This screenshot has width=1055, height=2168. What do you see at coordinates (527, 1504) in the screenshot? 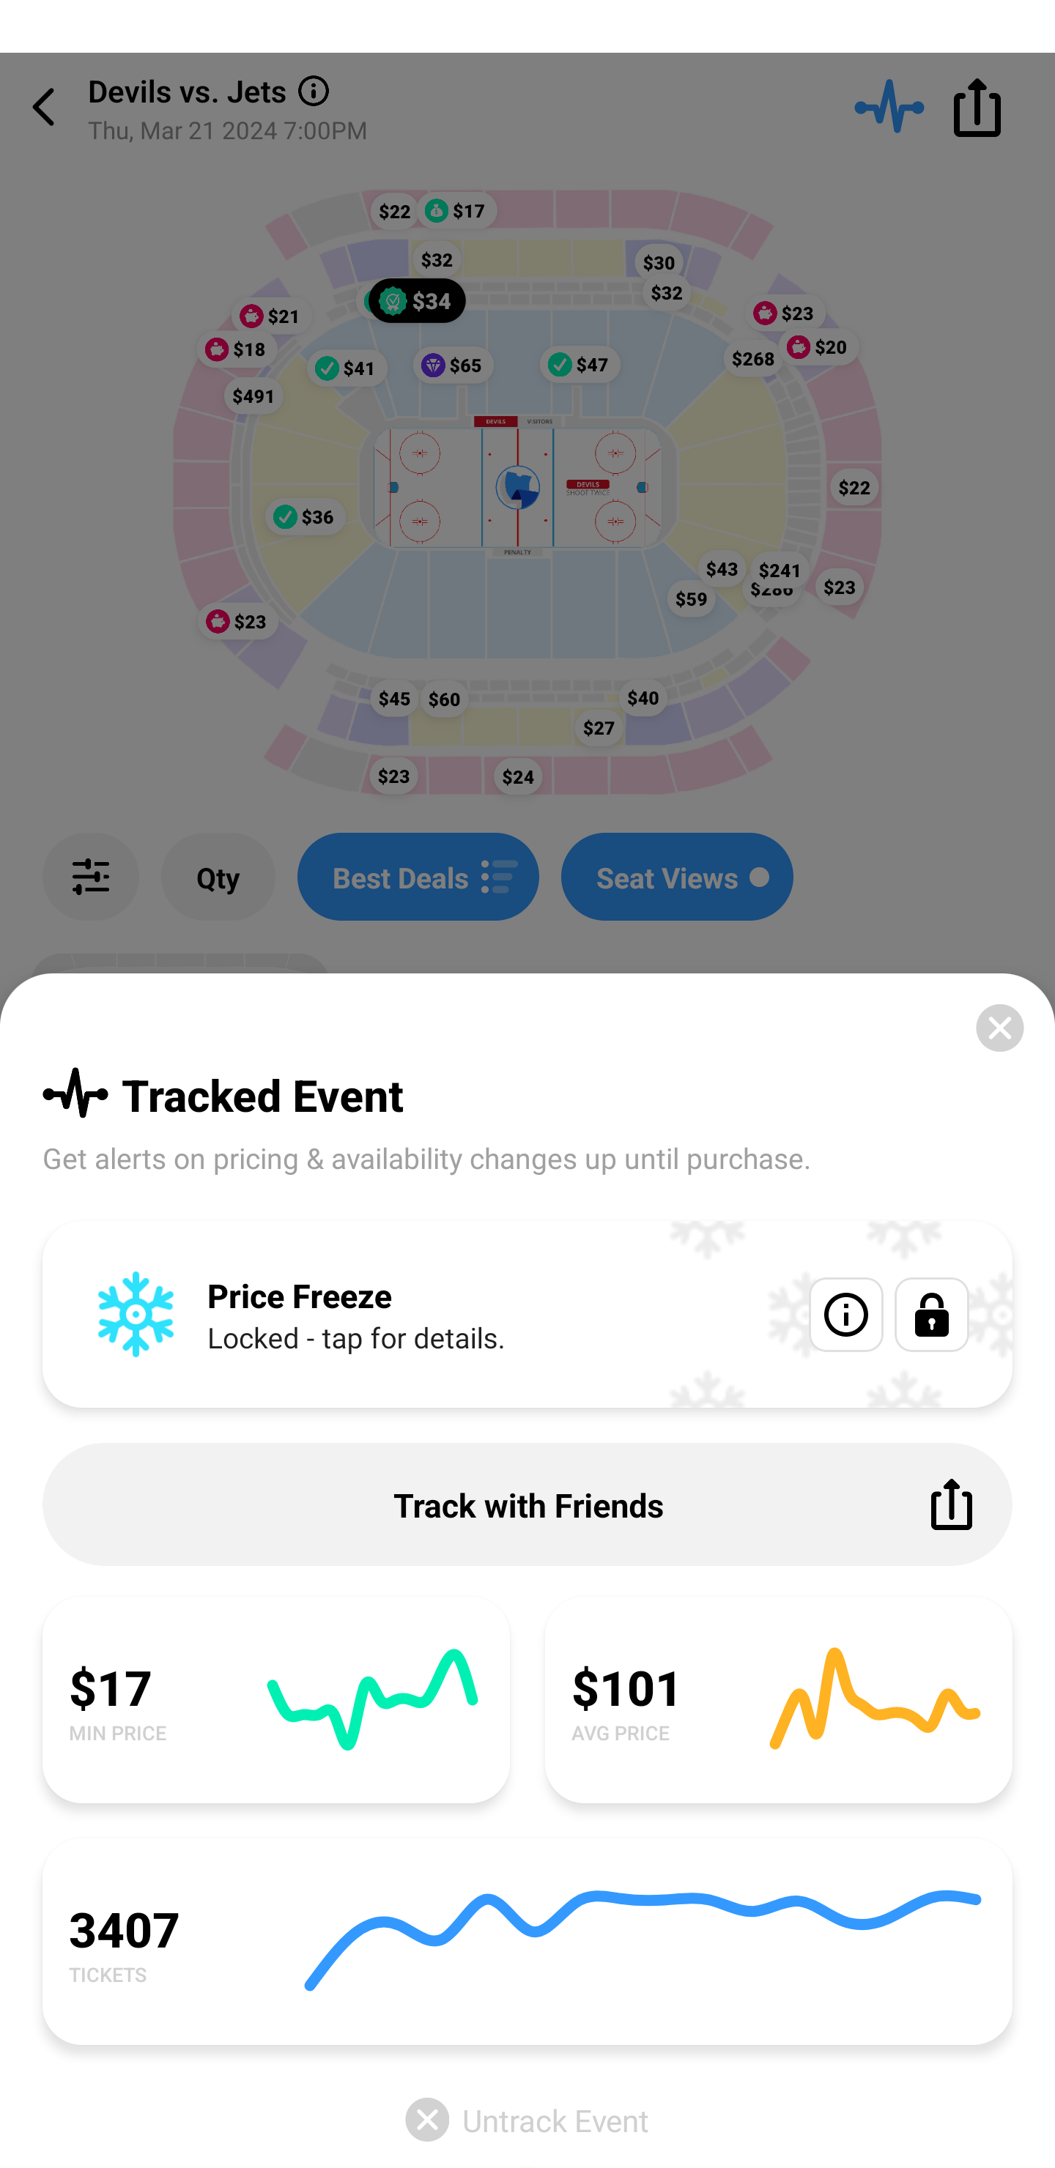
I see `Track with Friends` at bounding box center [527, 1504].